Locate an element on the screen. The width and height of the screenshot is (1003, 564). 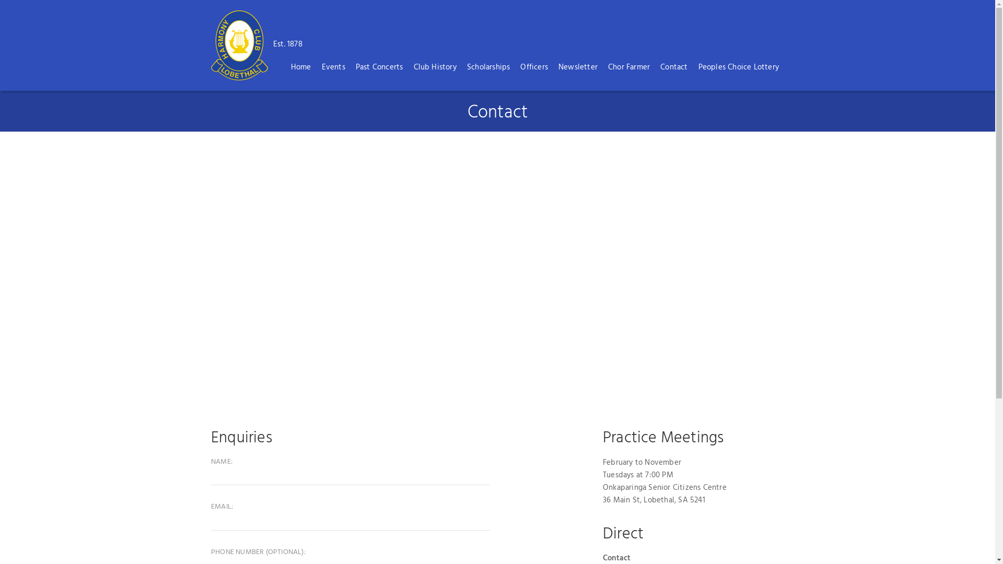
Club History is located at coordinates (435, 67).